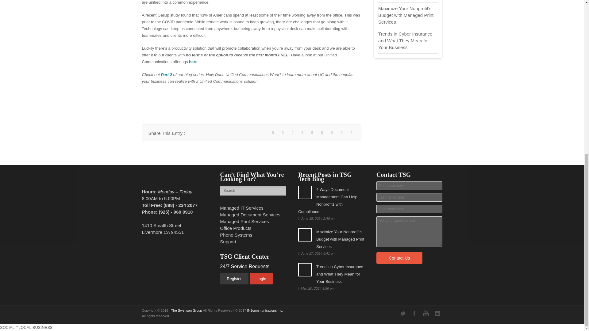 The image size is (589, 331). Describe the element at coordinates (399, 258) in the screenshot. I see `Contact Us` at that location.